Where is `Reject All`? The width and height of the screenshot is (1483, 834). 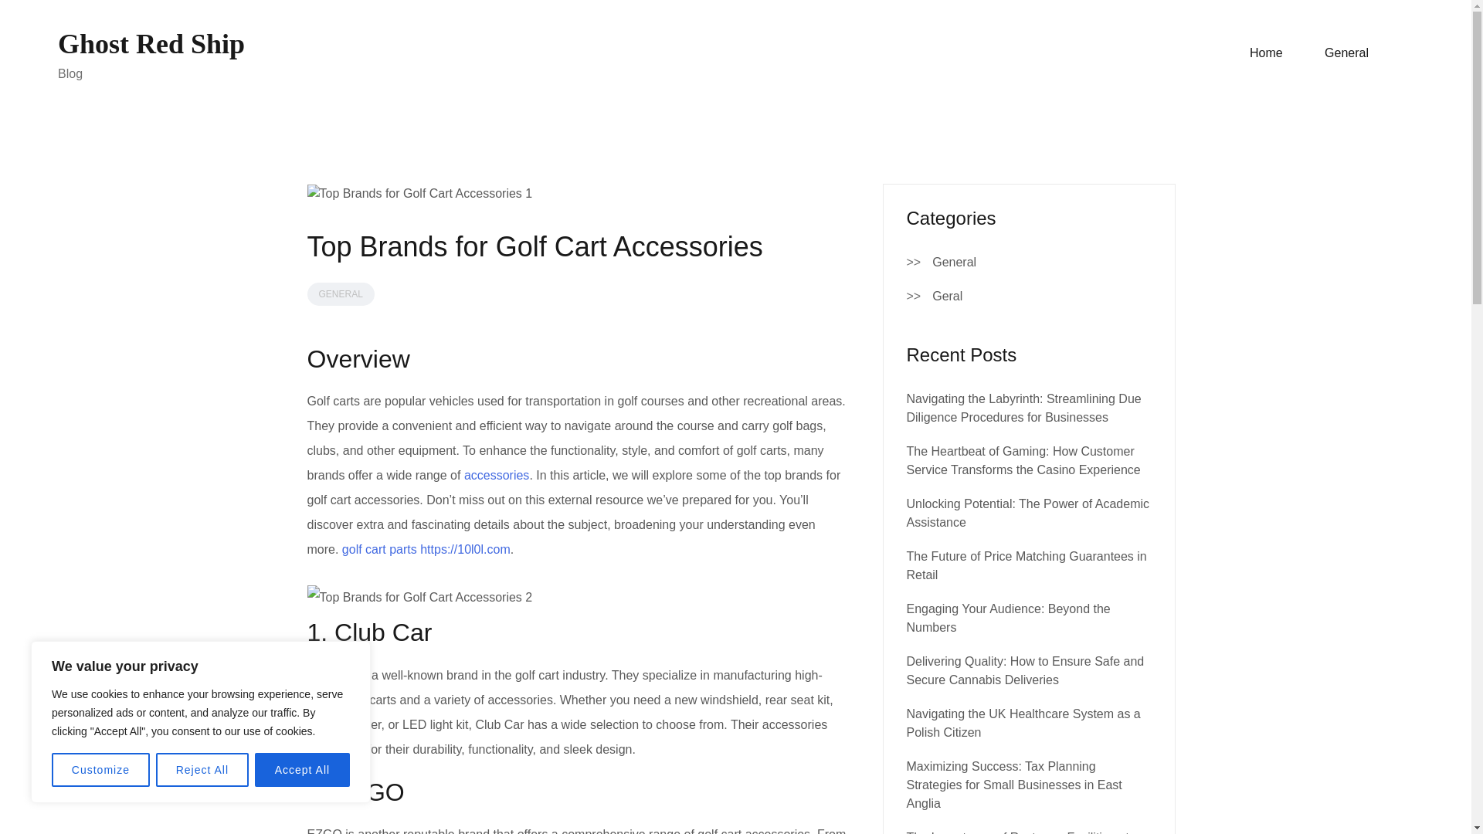
Reject All is located at coordinates (202, 770).